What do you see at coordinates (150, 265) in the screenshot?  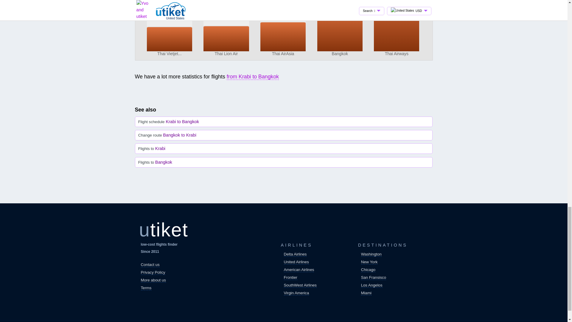 I see `Contact us` at bounding box center [150, 265].